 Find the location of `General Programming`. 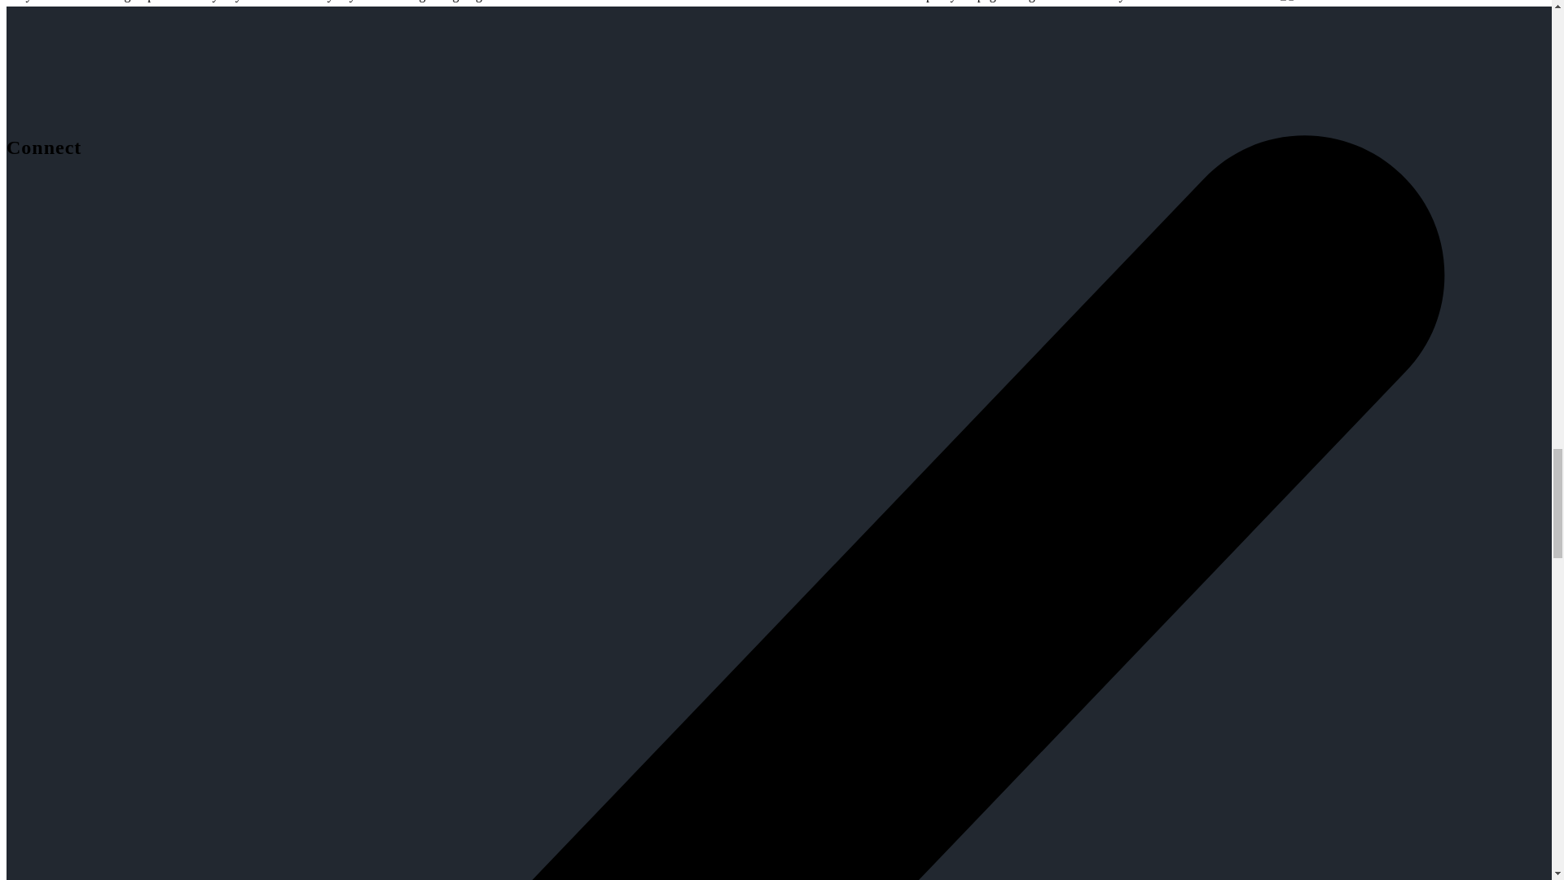

General Programming is located at coordinates (216, 222).